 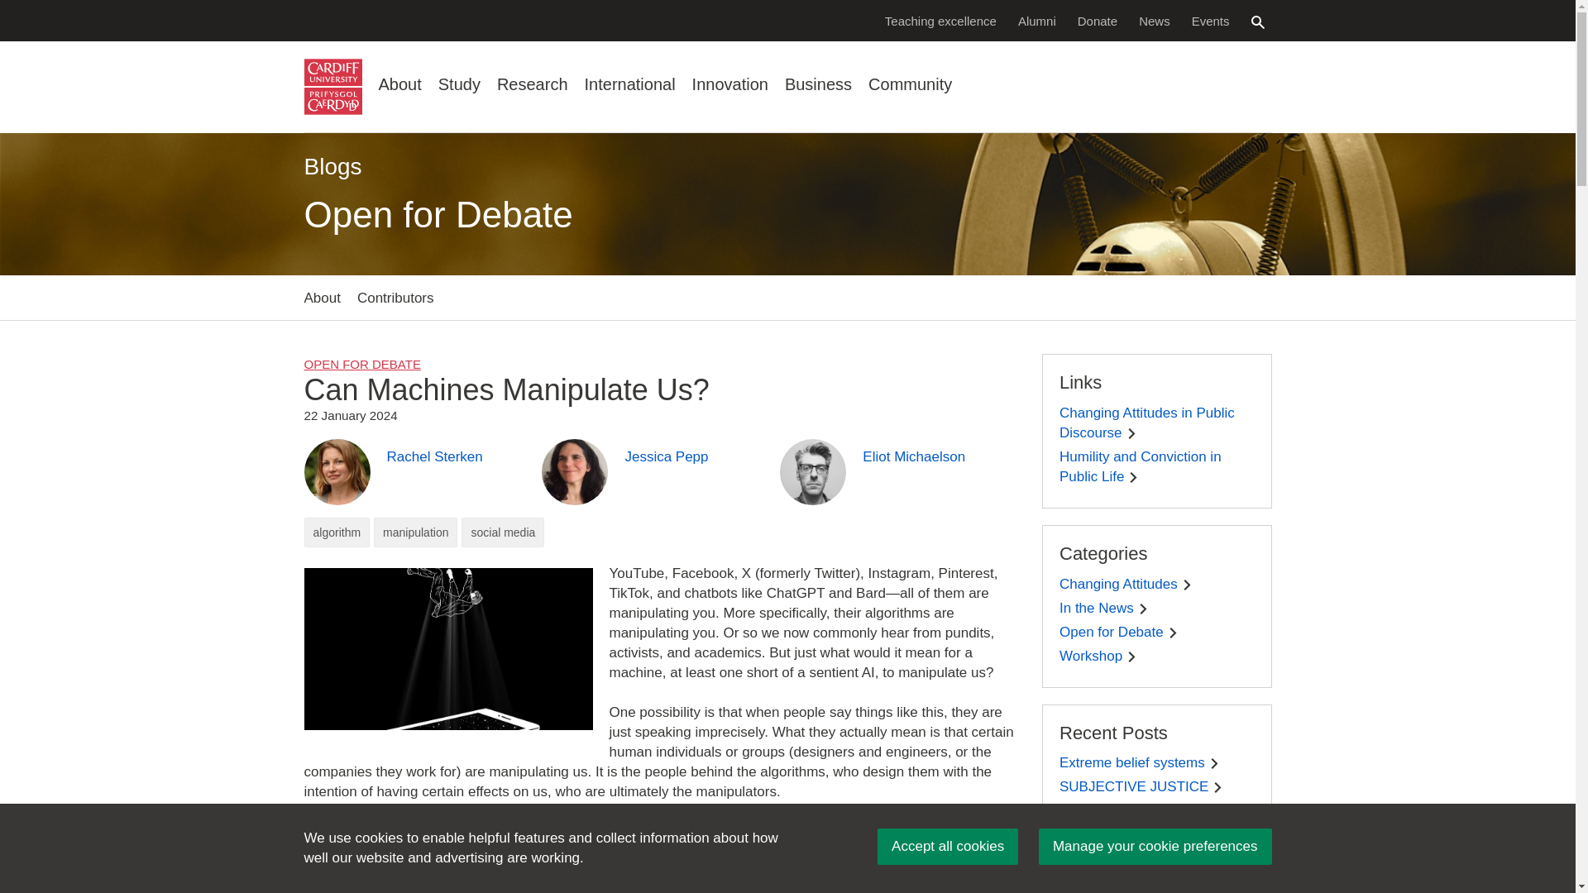 I want to click on Chevron right, so click(x=1131, y=657).